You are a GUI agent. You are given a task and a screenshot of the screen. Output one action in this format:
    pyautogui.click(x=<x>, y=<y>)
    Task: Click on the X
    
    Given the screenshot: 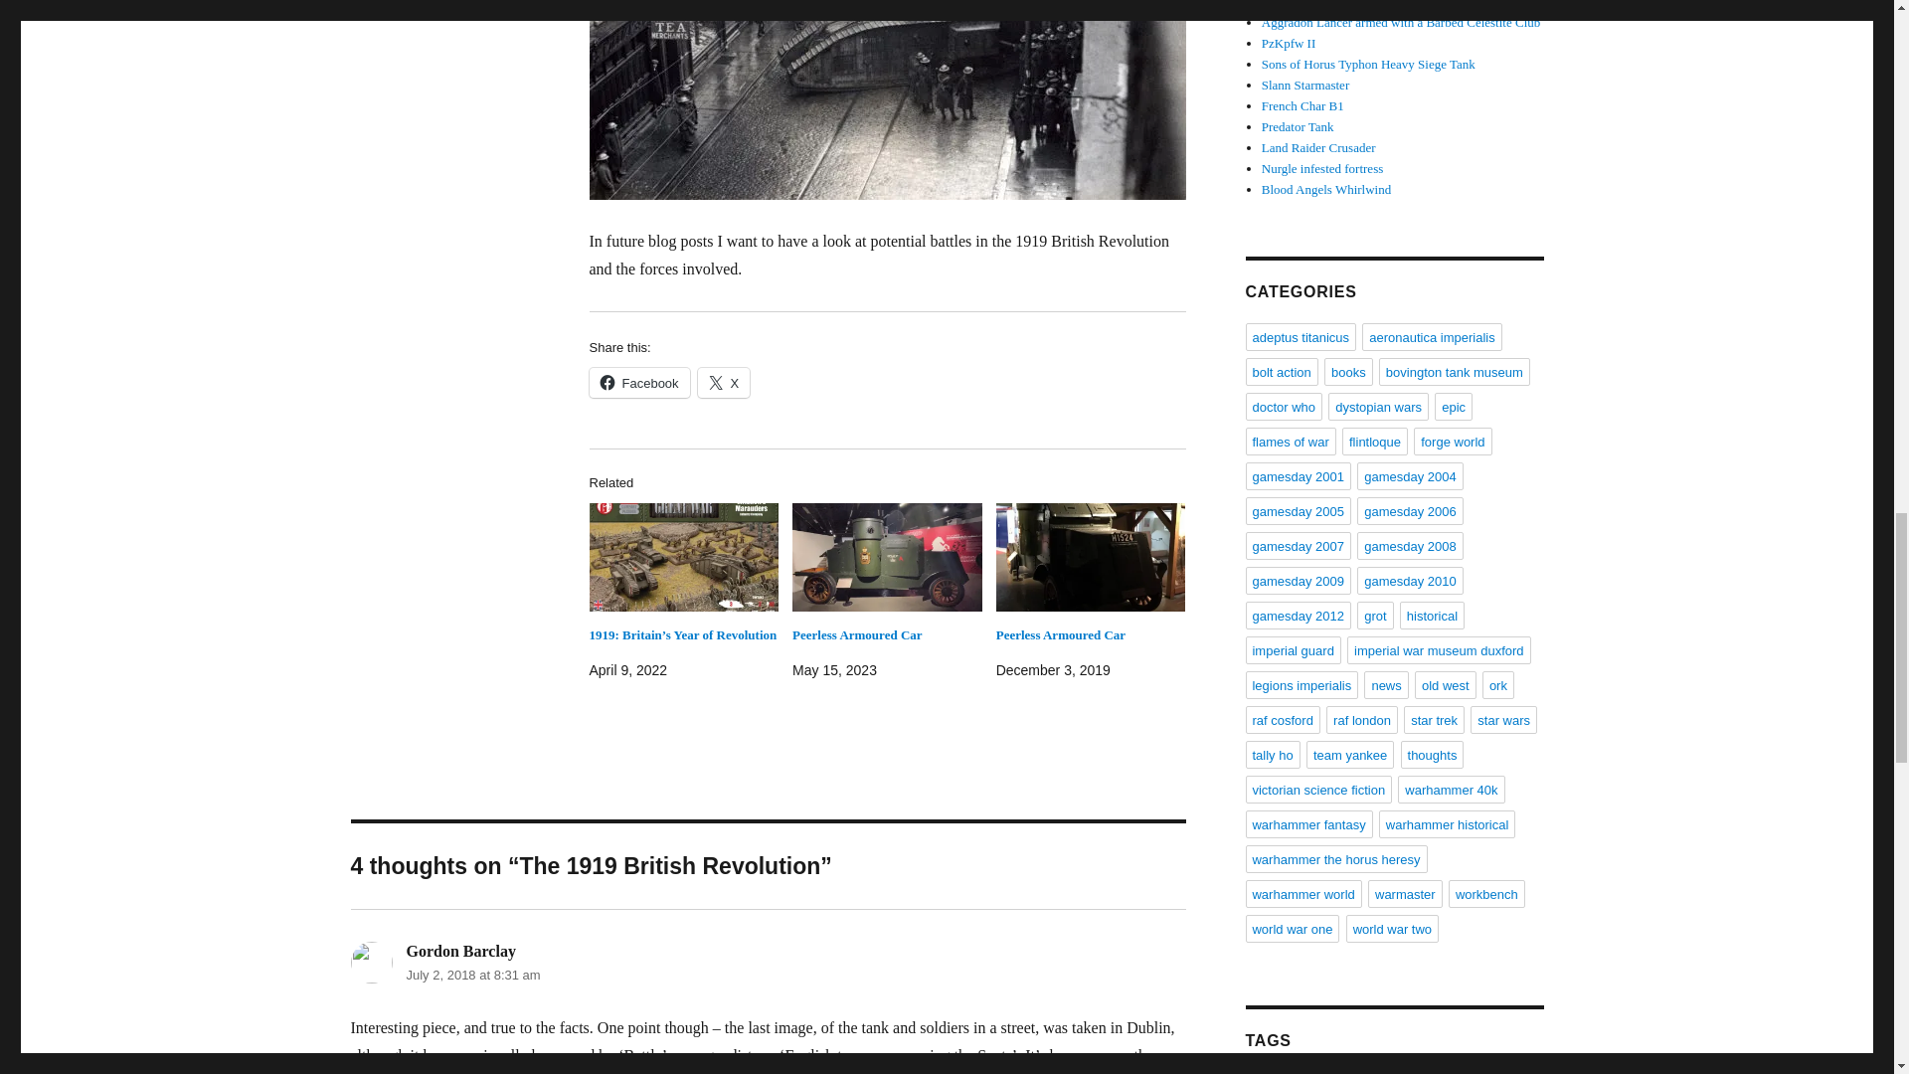 What is the action you would take?
    pyautogui.click(x=724, y=382)
    